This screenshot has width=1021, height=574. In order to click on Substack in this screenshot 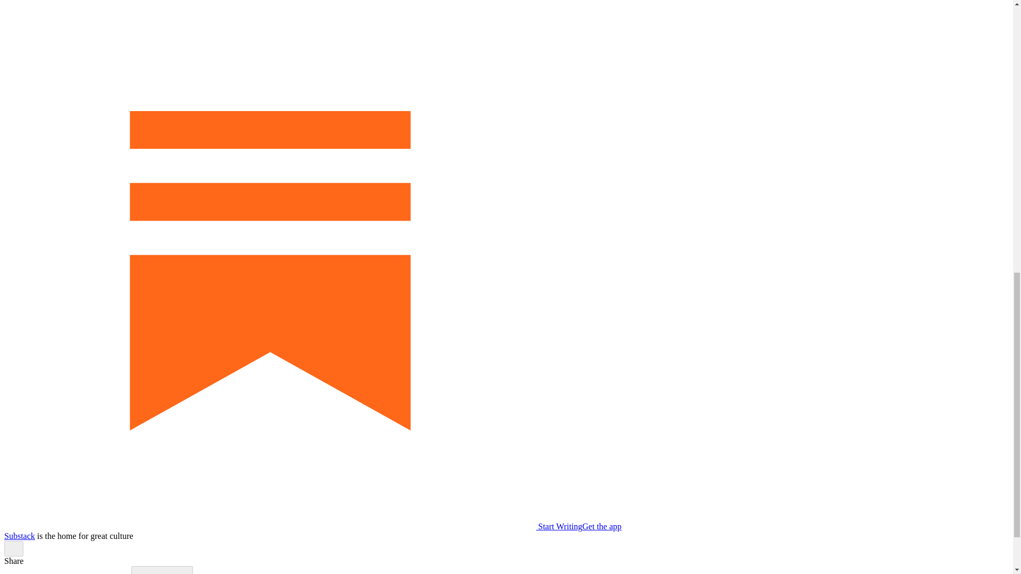, I will do `click(19, 536)`.